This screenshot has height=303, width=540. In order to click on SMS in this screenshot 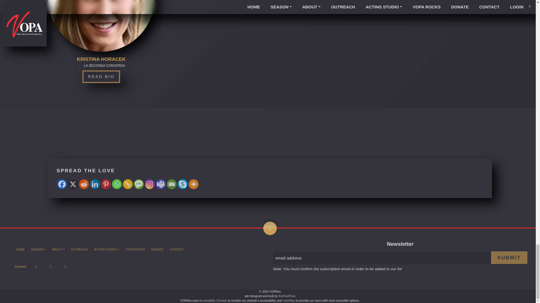, I will do `click(139, 184)`.